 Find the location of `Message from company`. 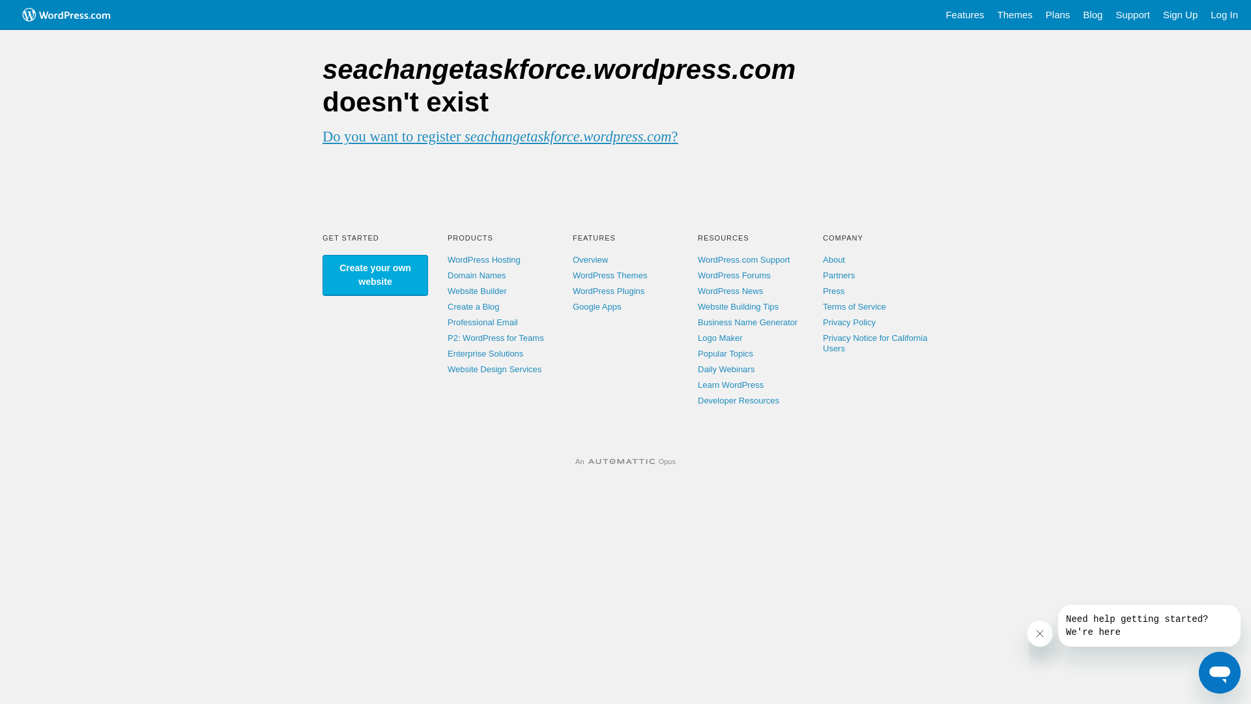

Message from company is located at coordinates (1149, 626).